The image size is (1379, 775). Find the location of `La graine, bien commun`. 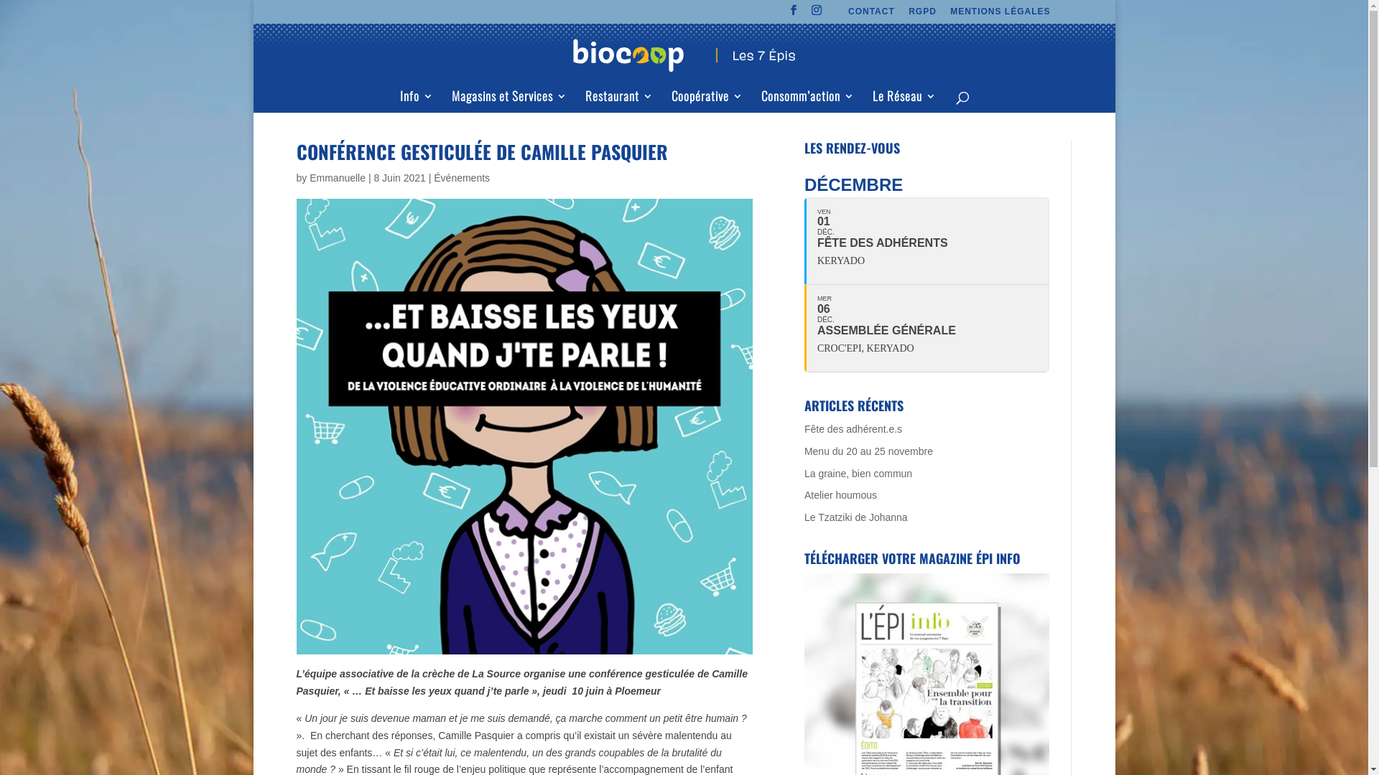

La graine, bien commun is located at coordinates (858, 474).